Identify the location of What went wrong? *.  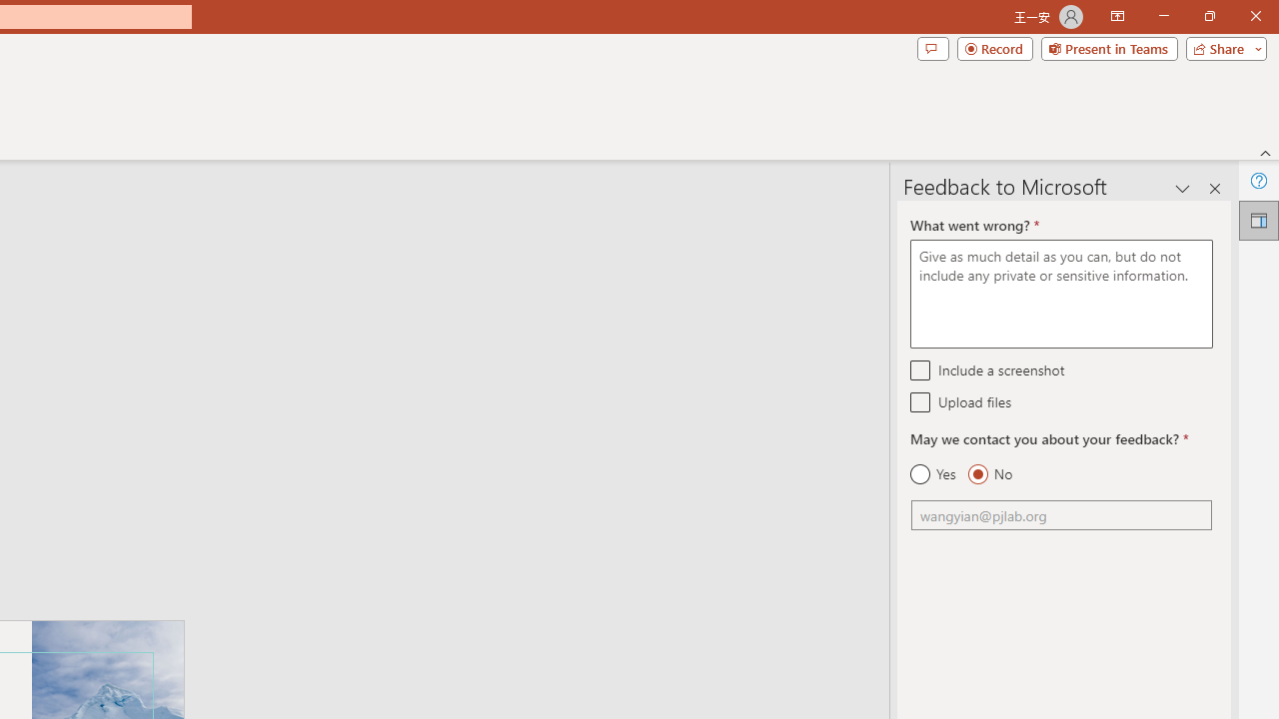
(1061, 294).